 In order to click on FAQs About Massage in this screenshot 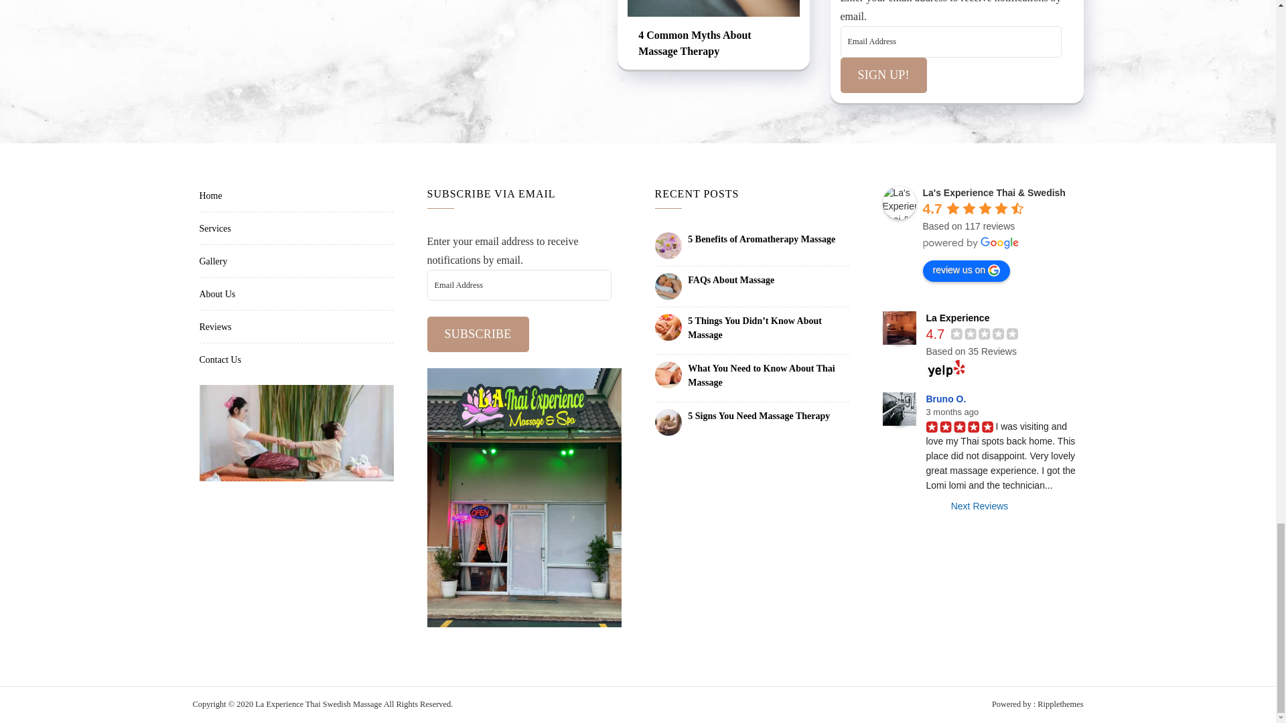, I will do `click(768, 281)`.